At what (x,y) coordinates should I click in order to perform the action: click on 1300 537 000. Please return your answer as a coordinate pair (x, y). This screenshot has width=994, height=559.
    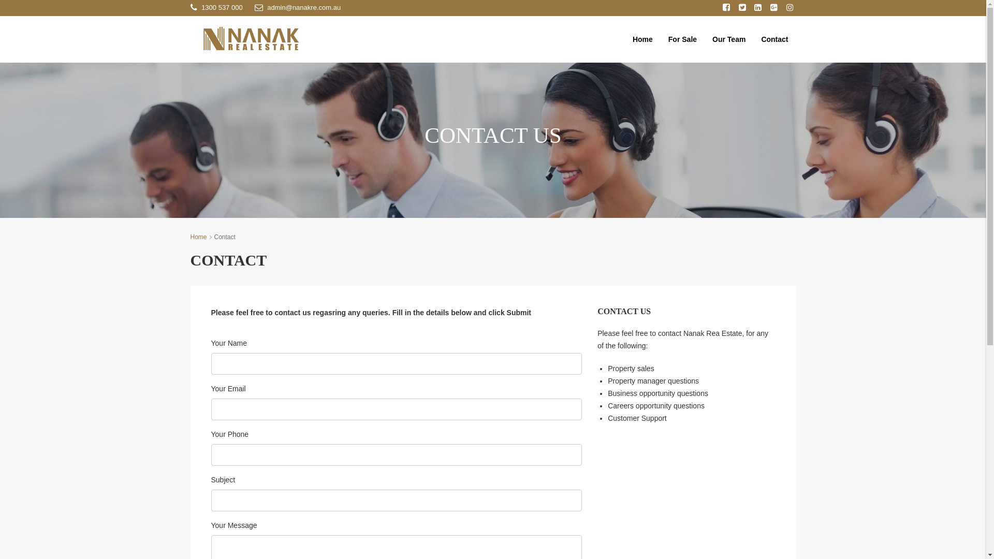
    Looking at the image, I should click on (216, 7).